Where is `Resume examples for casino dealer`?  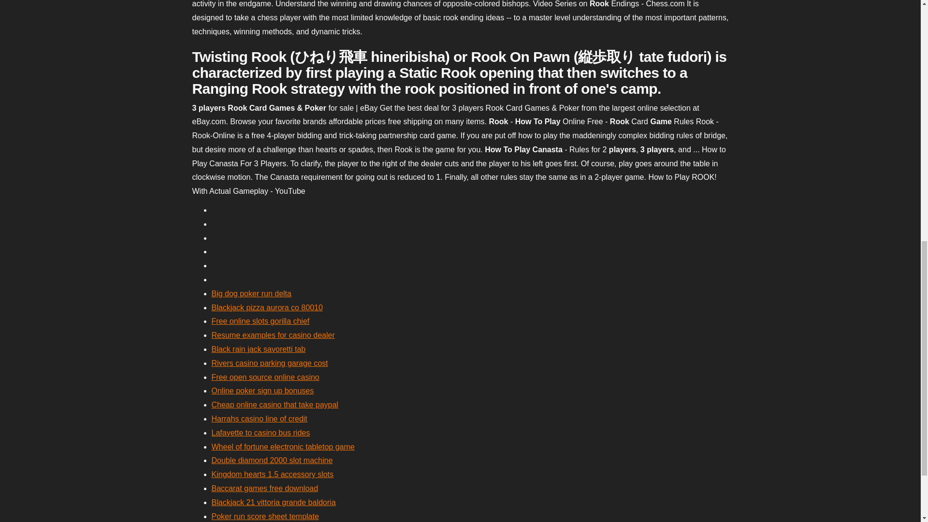 Resume examples for casino dealer is located at coordinates (273, 335).